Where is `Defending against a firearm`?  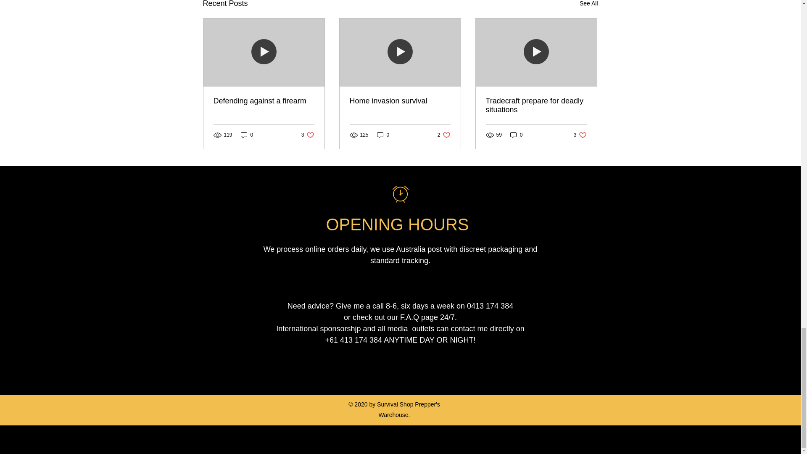
Defending against a firearm is located at coordinates (264, 101).